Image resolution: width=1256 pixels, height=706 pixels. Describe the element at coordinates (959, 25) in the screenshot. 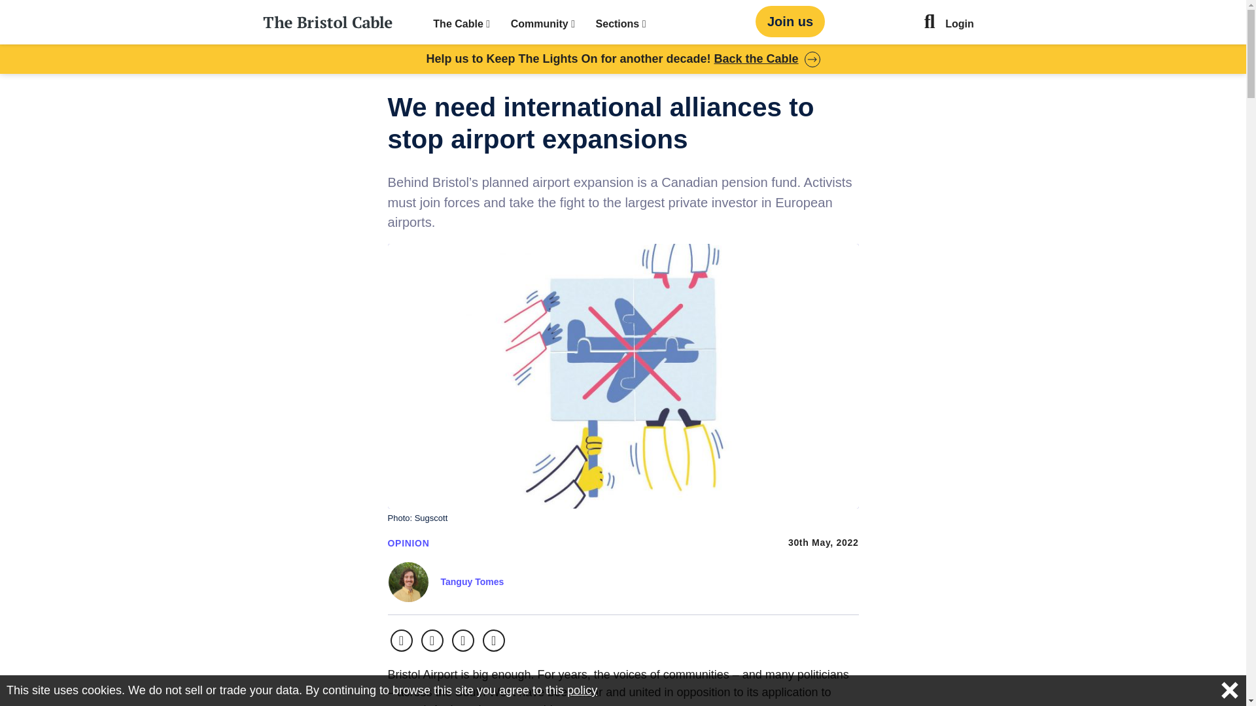

I see `Login` at that location.